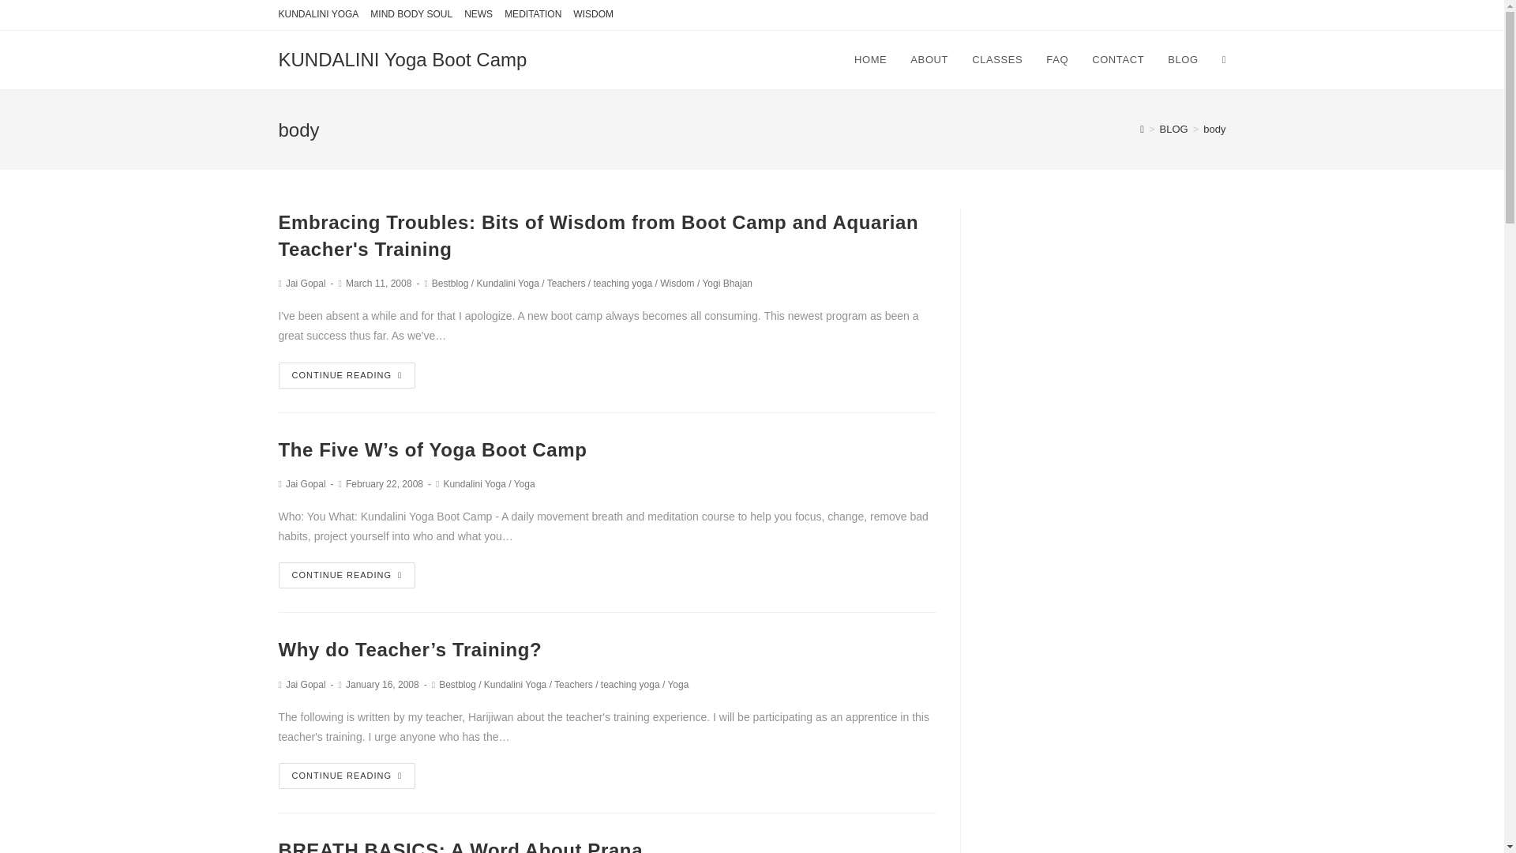  Describe the element at coordinates (306, 284) in the screenshot. I see `Jai Gopal` at that location.